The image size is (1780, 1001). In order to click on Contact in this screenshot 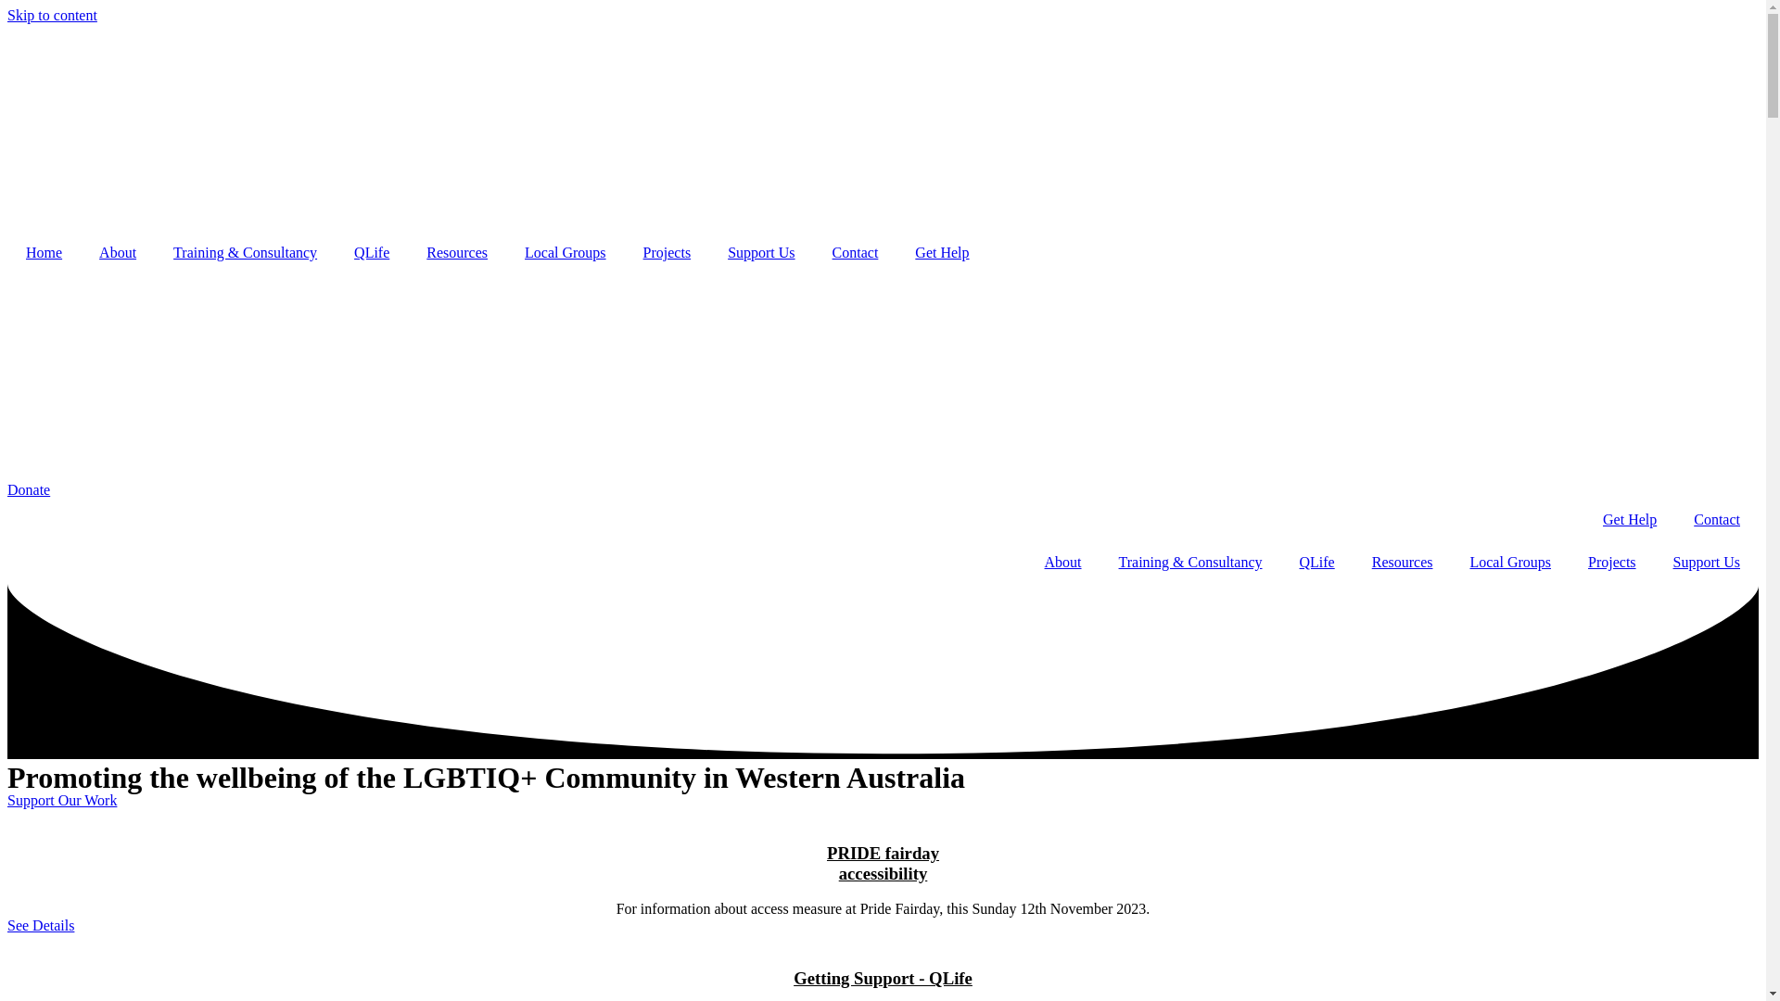, I will do `click(1717, 520)`.